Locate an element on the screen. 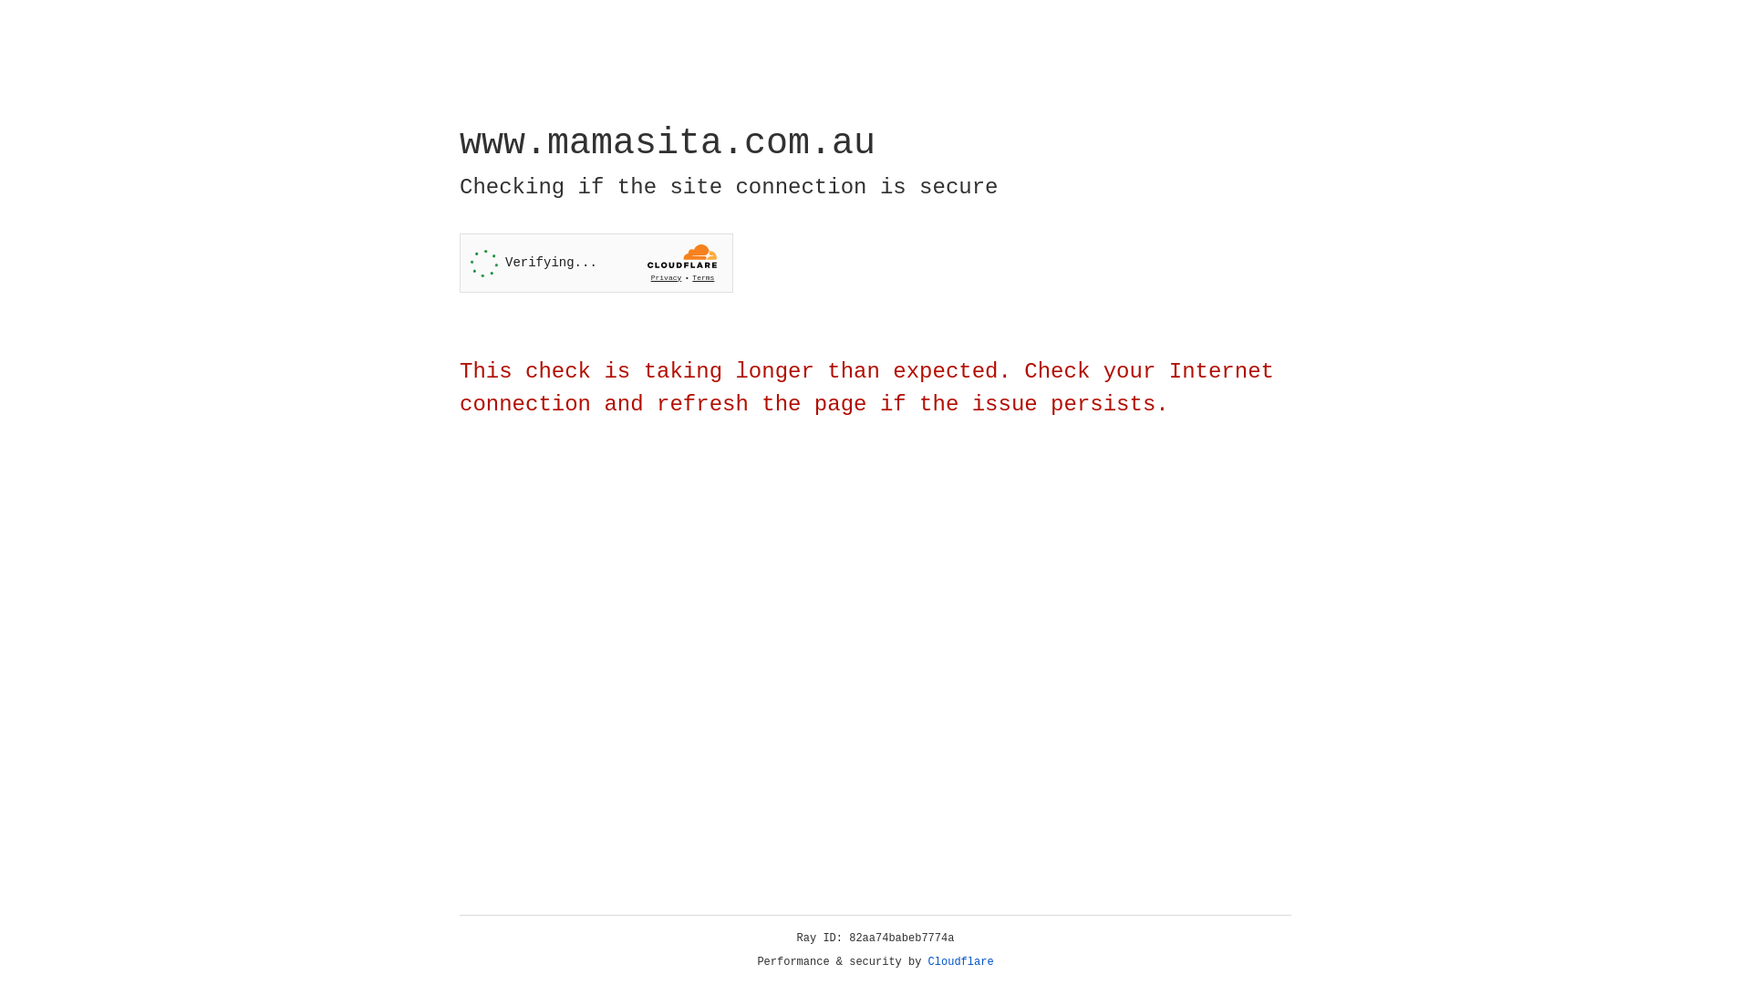  Widget containing a Cloudflare security challenge is located at coordinates (596, 263).